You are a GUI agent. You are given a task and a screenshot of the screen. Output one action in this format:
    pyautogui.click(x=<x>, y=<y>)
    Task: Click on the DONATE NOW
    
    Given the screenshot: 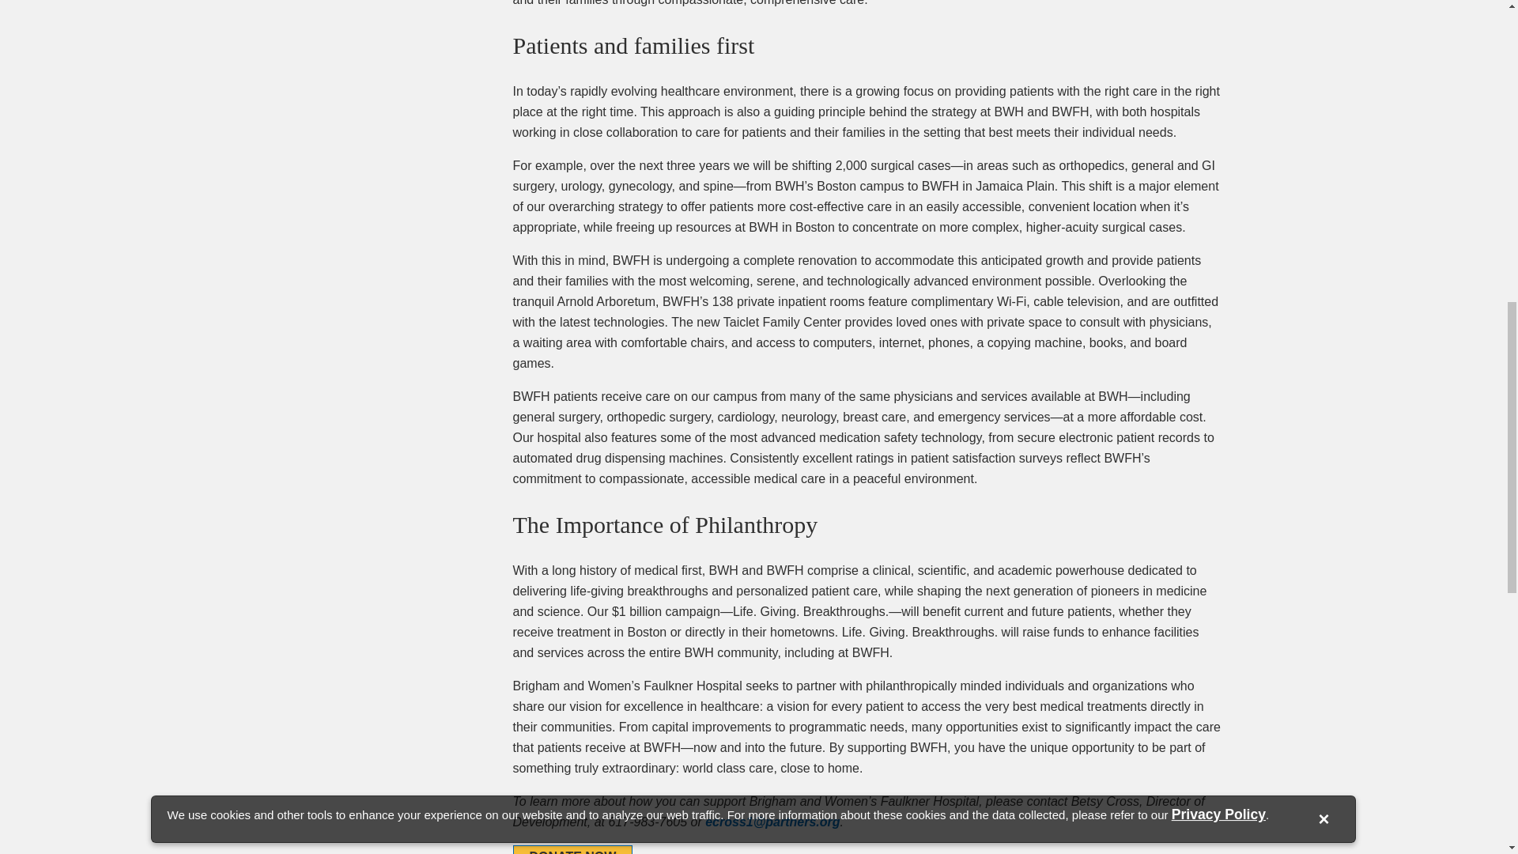 What is the action you would take?
    pyautogui.click(x=572, y=849)
    